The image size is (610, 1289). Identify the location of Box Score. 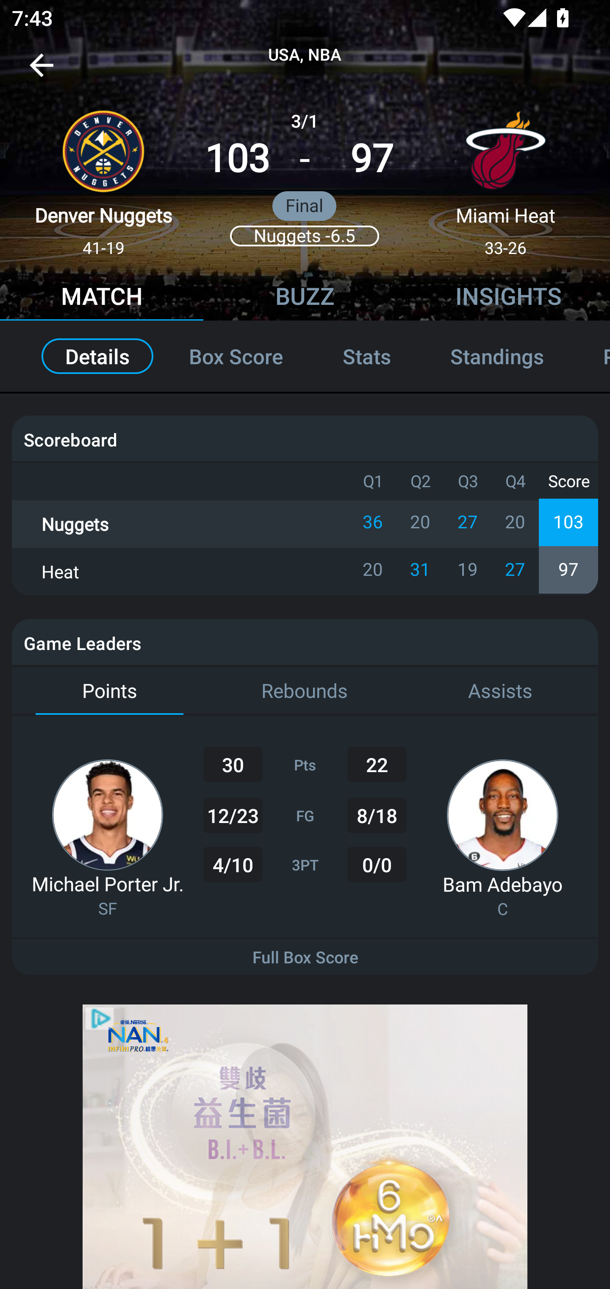
(236, 356).